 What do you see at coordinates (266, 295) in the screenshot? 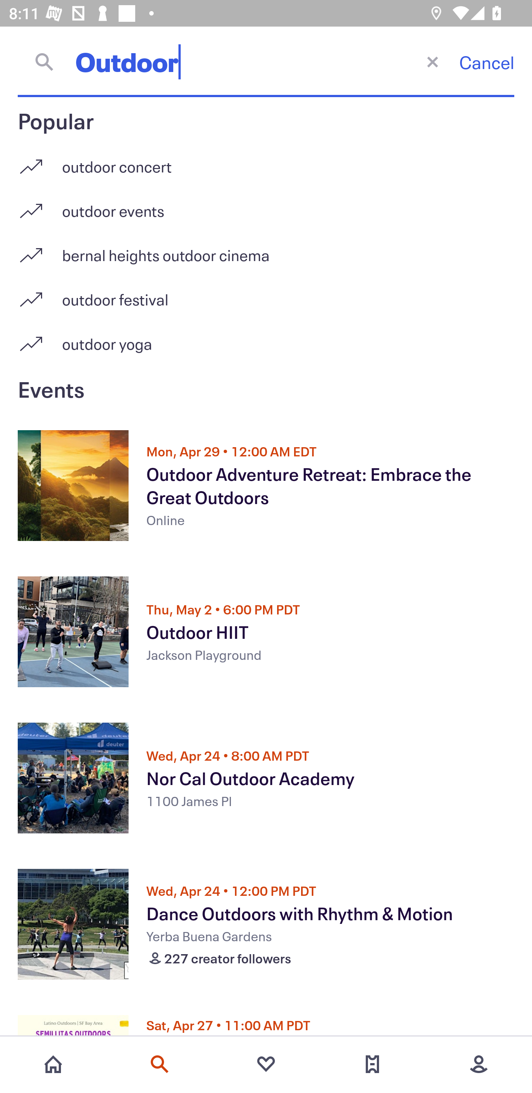
I see `outdoor festival` at bounding box center [266, 295].